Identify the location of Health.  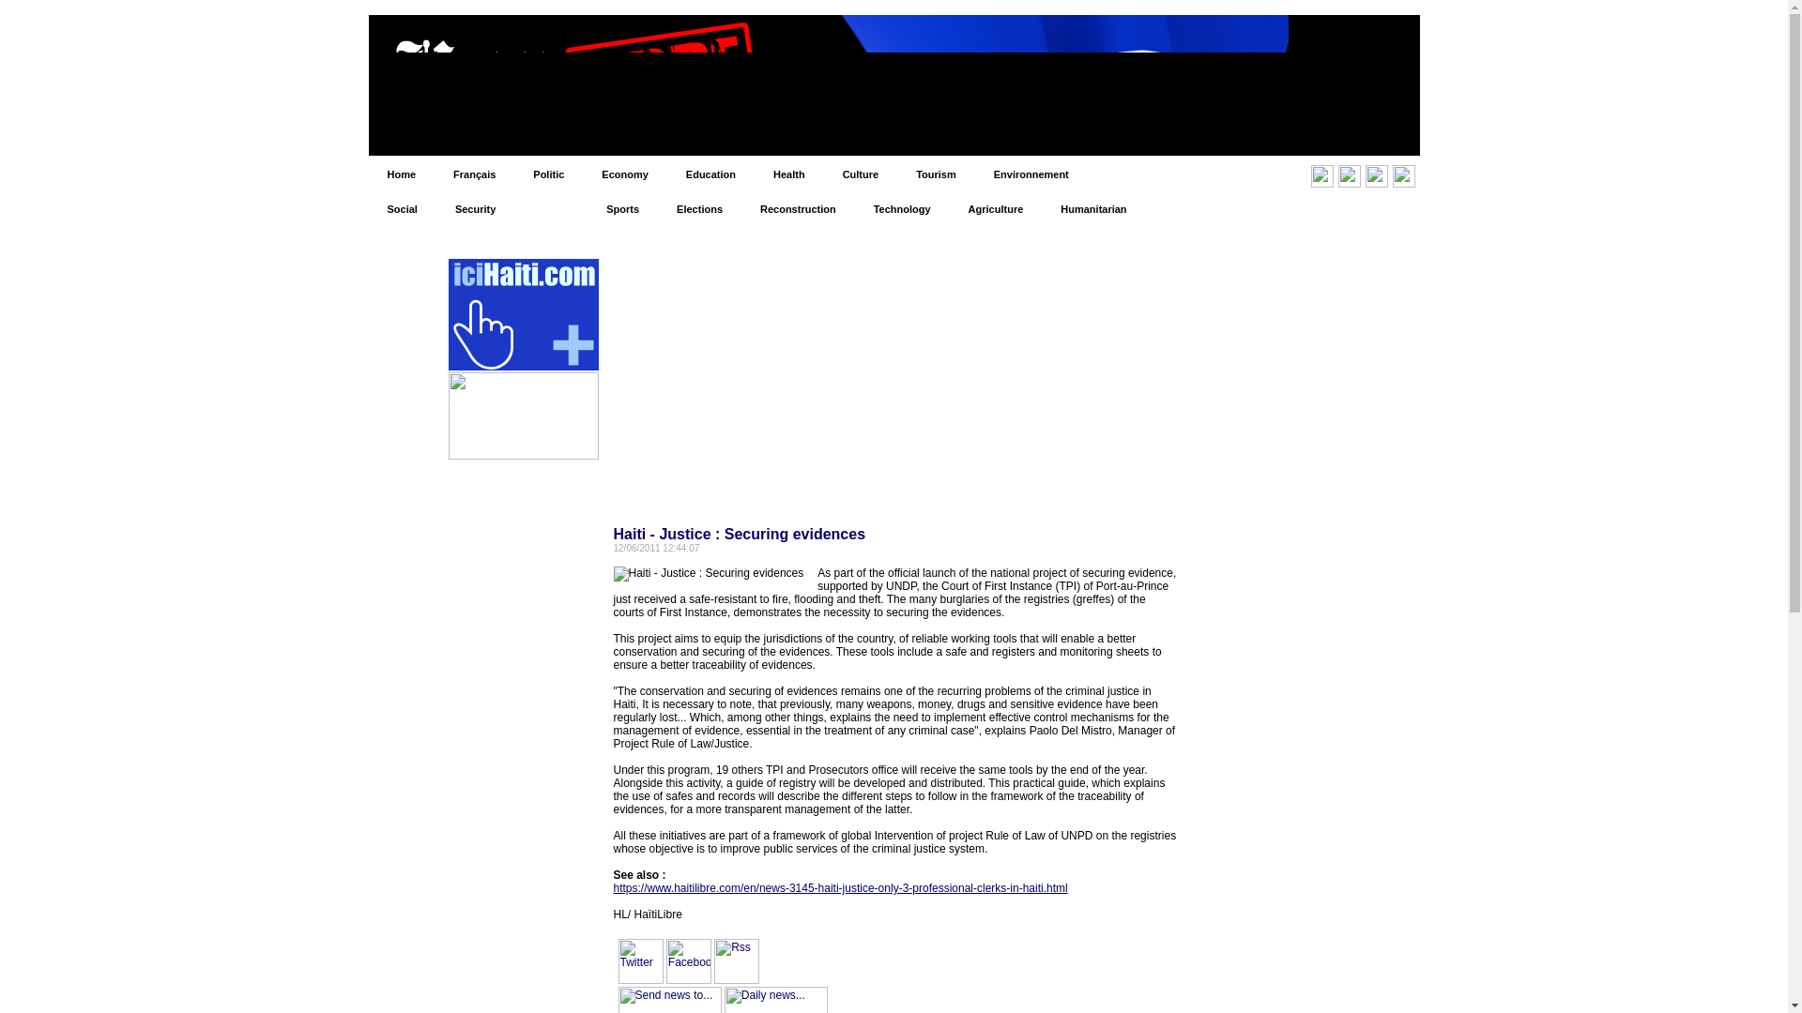
(788, 174).